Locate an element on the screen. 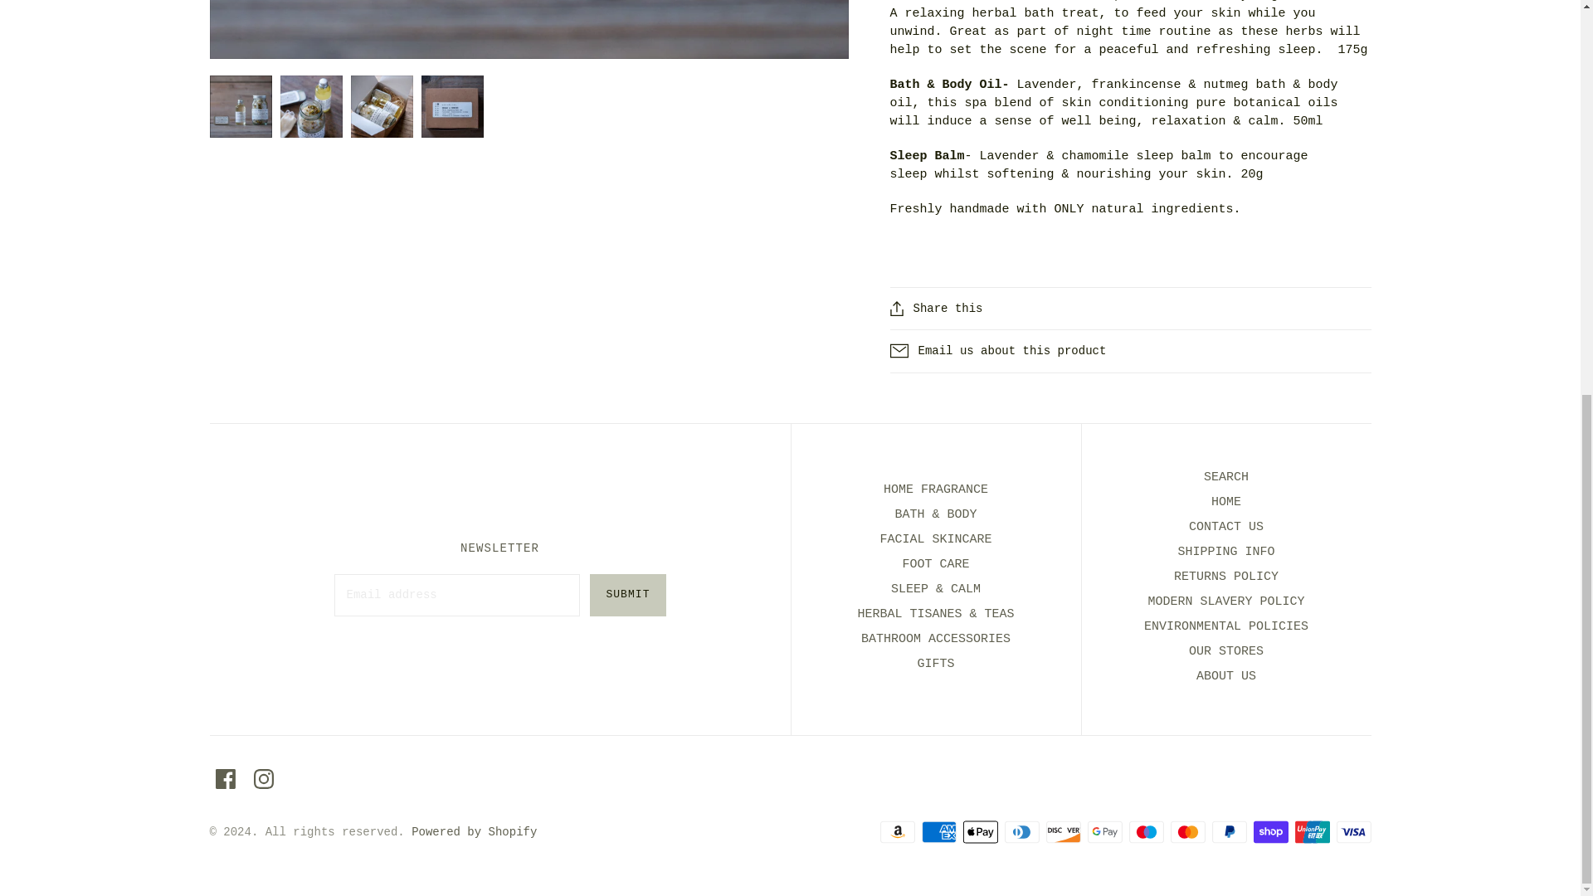  Shop Pay is located at coordinates (1269, 831).